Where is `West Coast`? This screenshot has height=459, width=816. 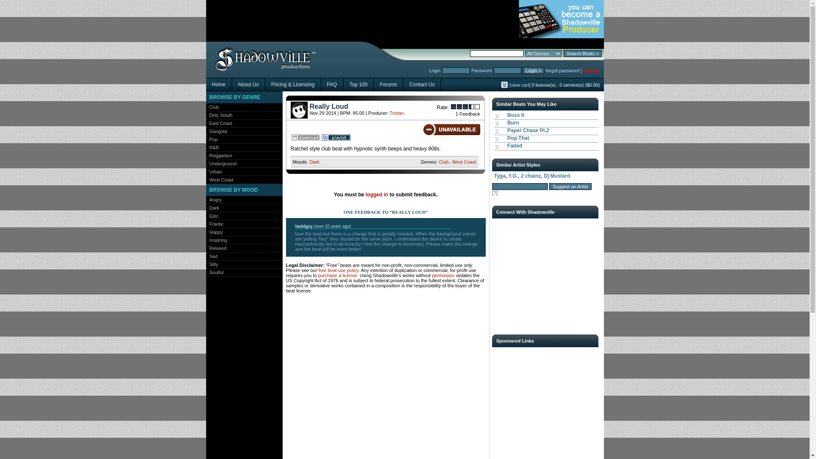
West Coast is located at coordinates (219, 179).